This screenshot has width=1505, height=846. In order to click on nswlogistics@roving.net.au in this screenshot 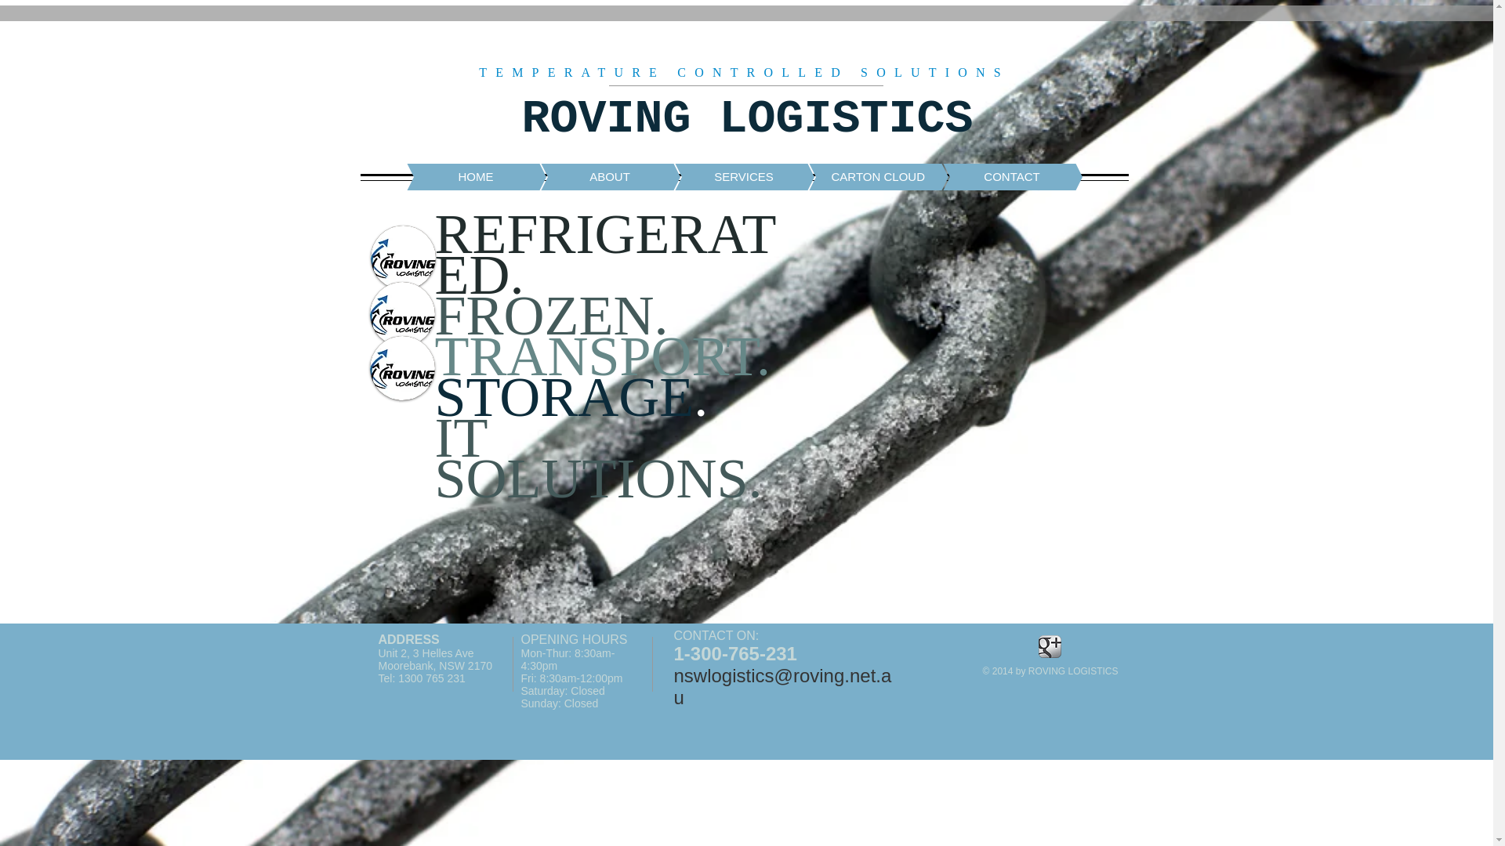, I will do `click(783, 686)`.